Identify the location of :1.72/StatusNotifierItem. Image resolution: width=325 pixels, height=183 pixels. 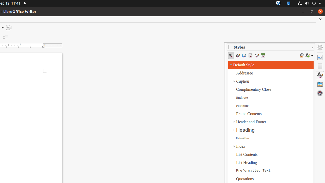
(278, 4).